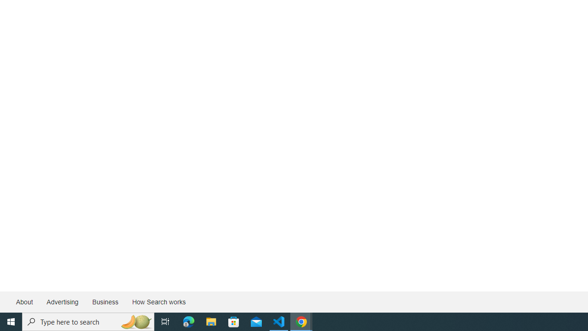  What do you see at coordinates (25, 302) in the screenshot?
I see `About` at bounding box center [25, 302].